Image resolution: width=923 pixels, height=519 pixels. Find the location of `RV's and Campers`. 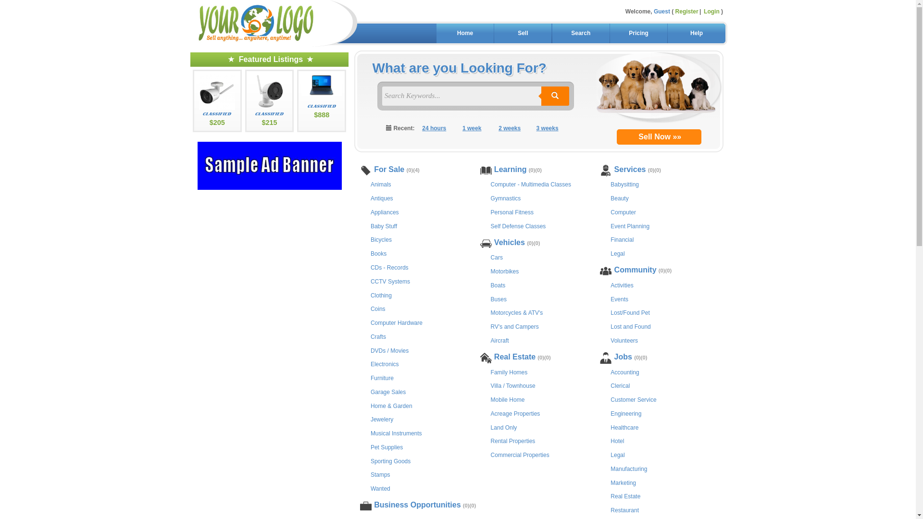

RV's and Campers is located at coordinates (515, 326).